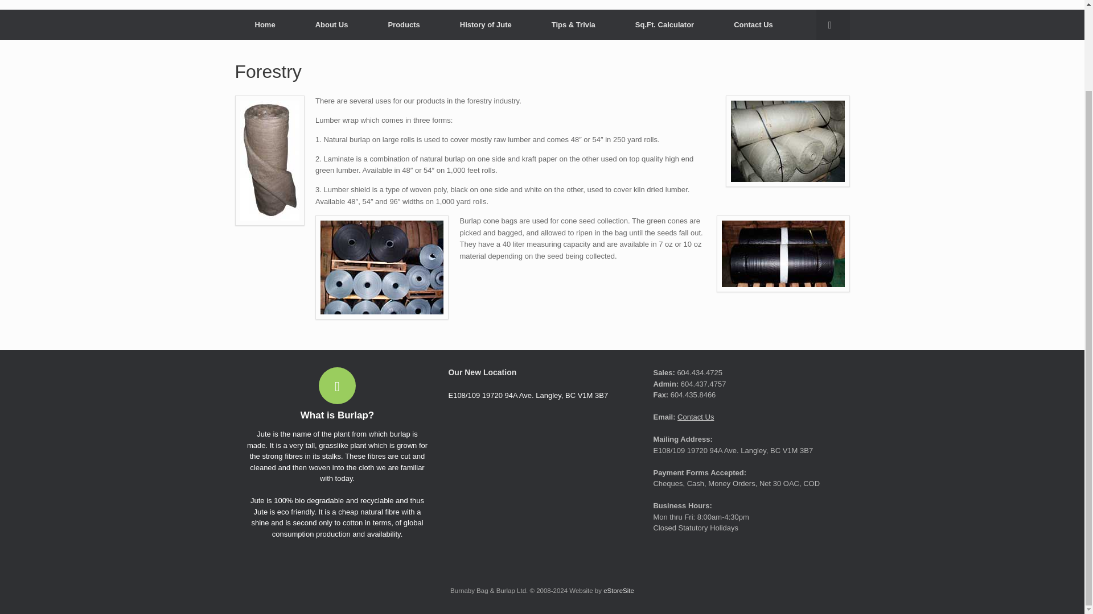  Describe the element at coordinates (664, 25) in the screenshot. I see `Sq.Ft. Calculator` at that location.